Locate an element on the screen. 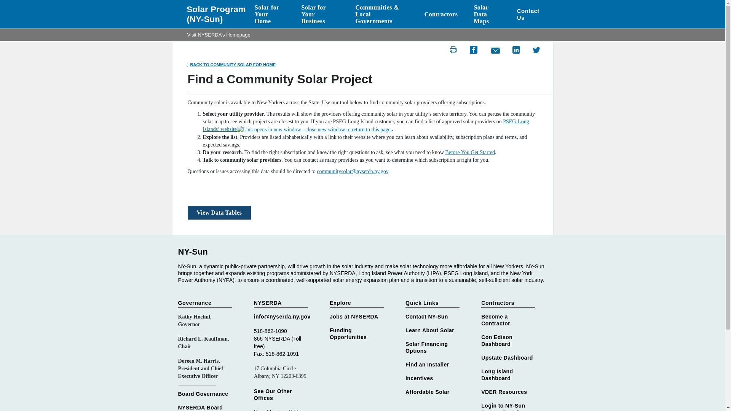  Contractors is located at coordinates (441, 14).